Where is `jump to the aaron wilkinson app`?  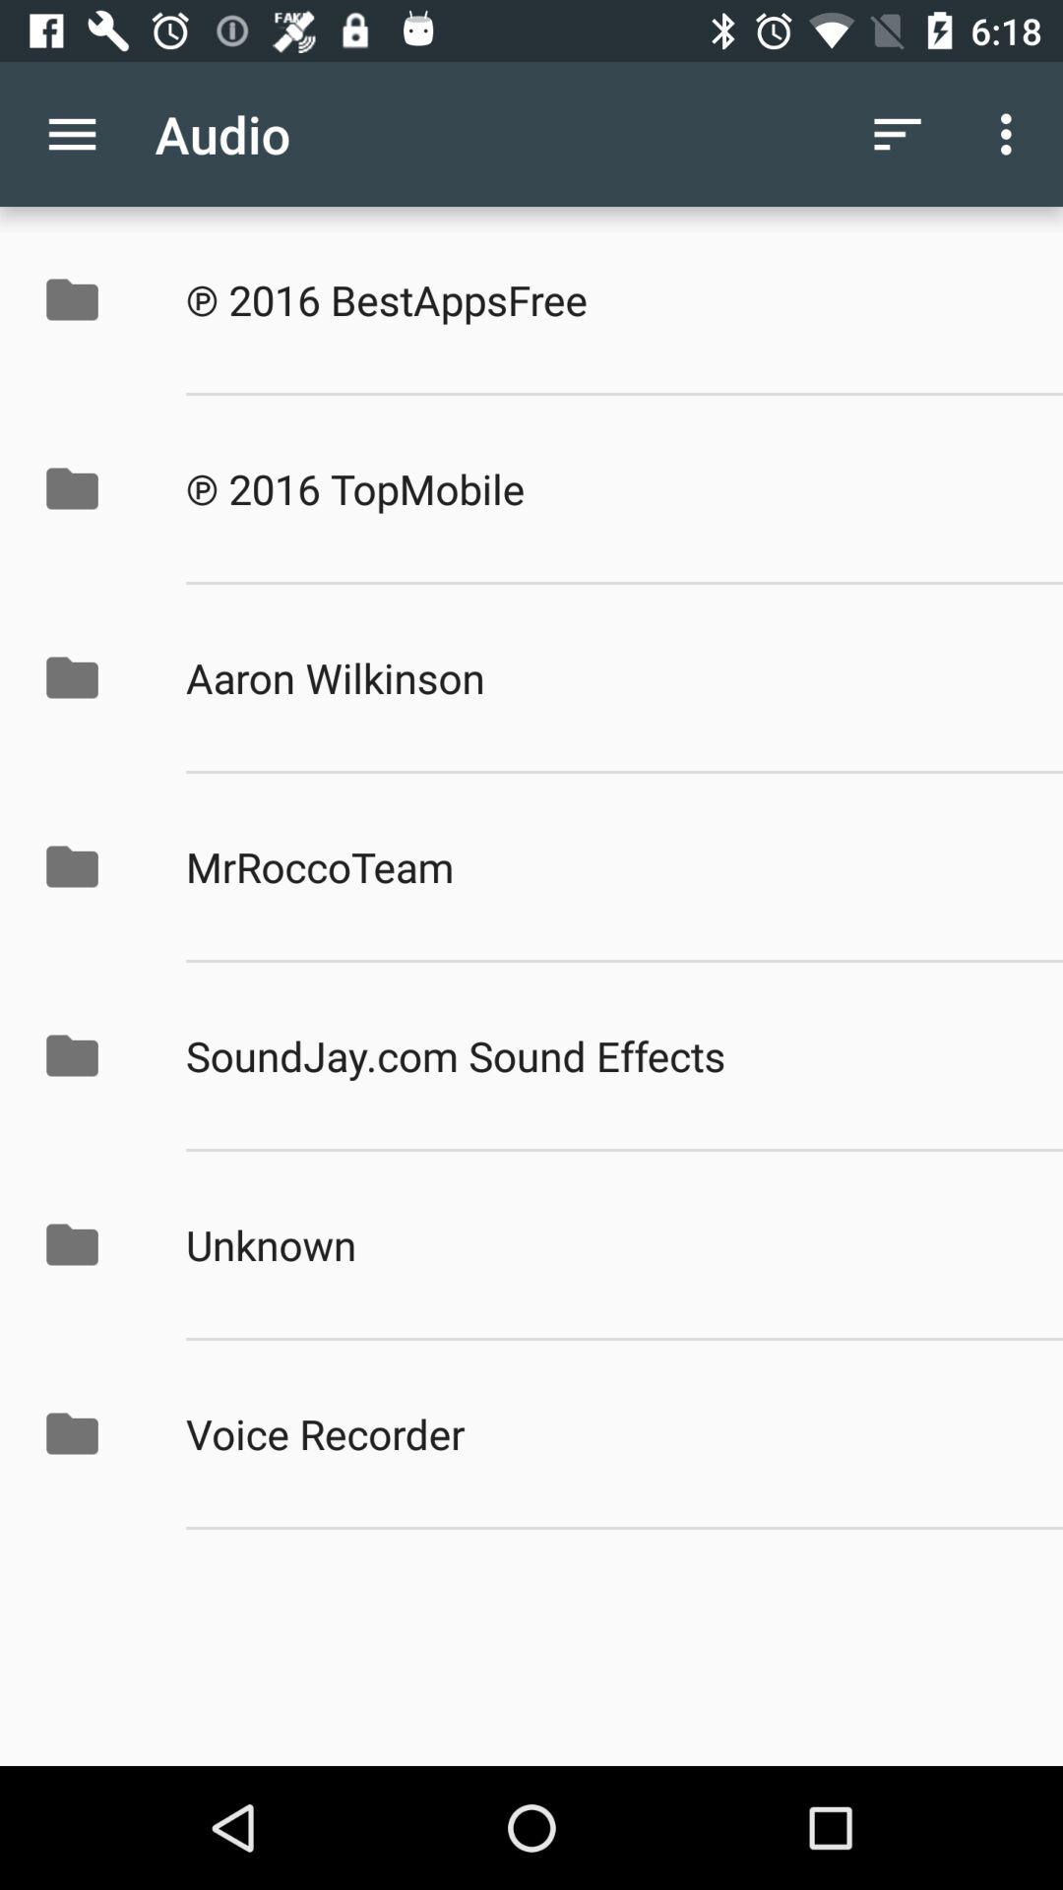
jump to the aaron wilkinson app is located at coordinates (603, 677).